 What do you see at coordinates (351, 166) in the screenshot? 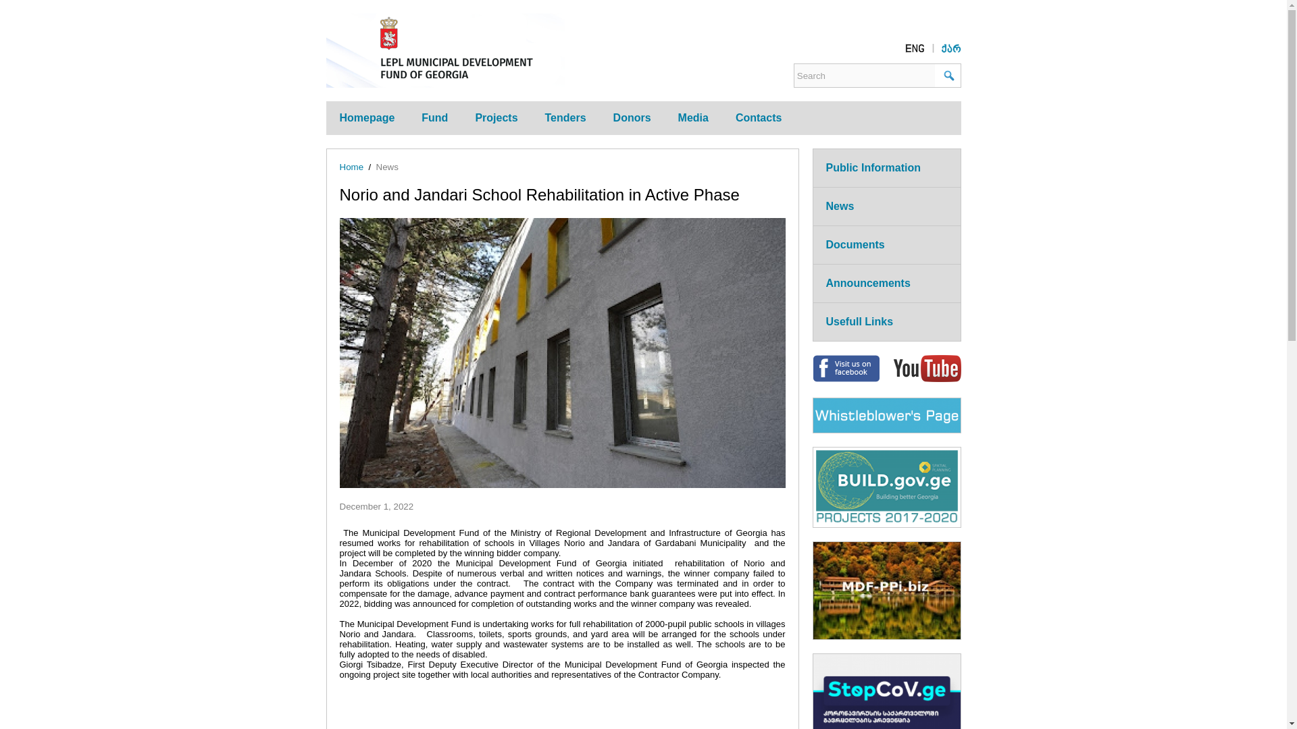
I see `Home` at bounding box center [351, 166].